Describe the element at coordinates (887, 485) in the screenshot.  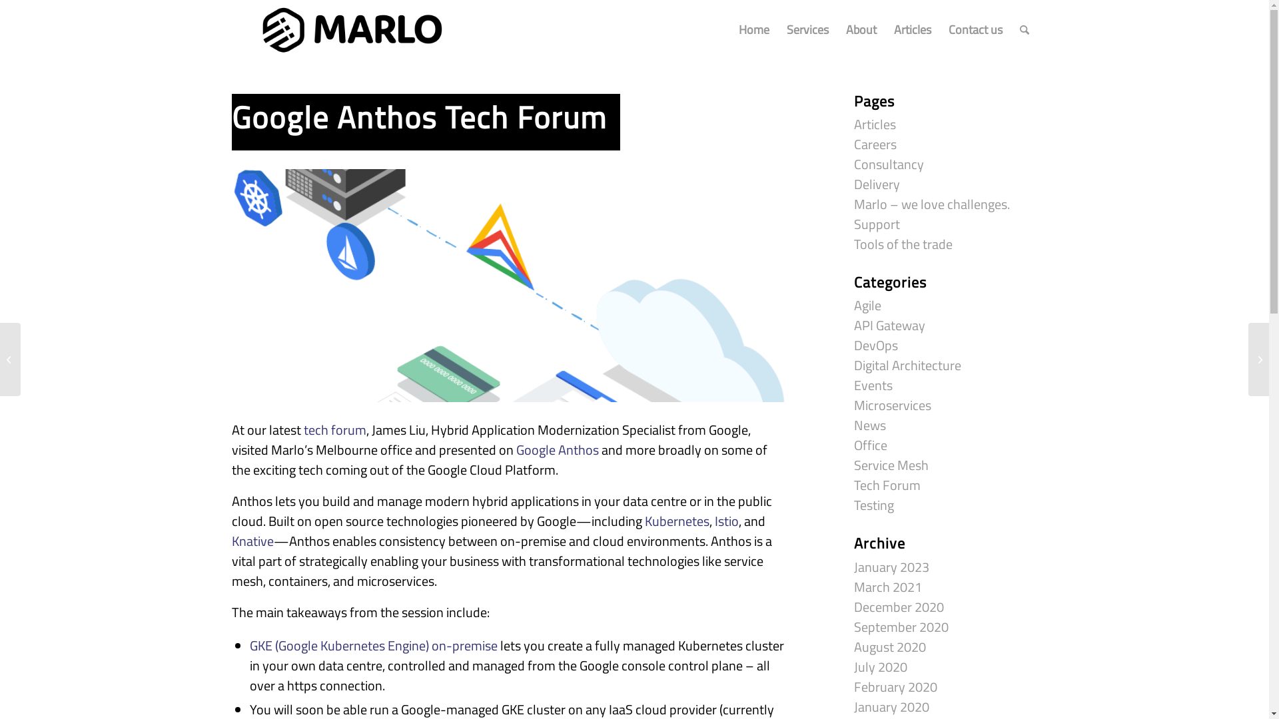
I see `Tech Forum` at that location.